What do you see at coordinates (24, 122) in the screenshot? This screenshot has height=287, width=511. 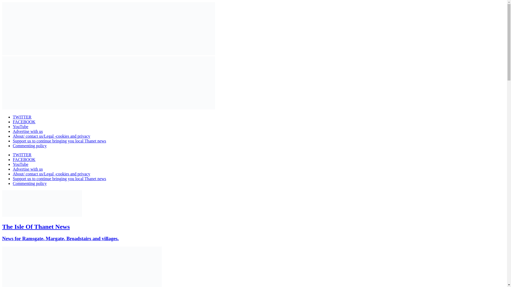 I see `FACEBOOK` at bounding box center [24, 122].